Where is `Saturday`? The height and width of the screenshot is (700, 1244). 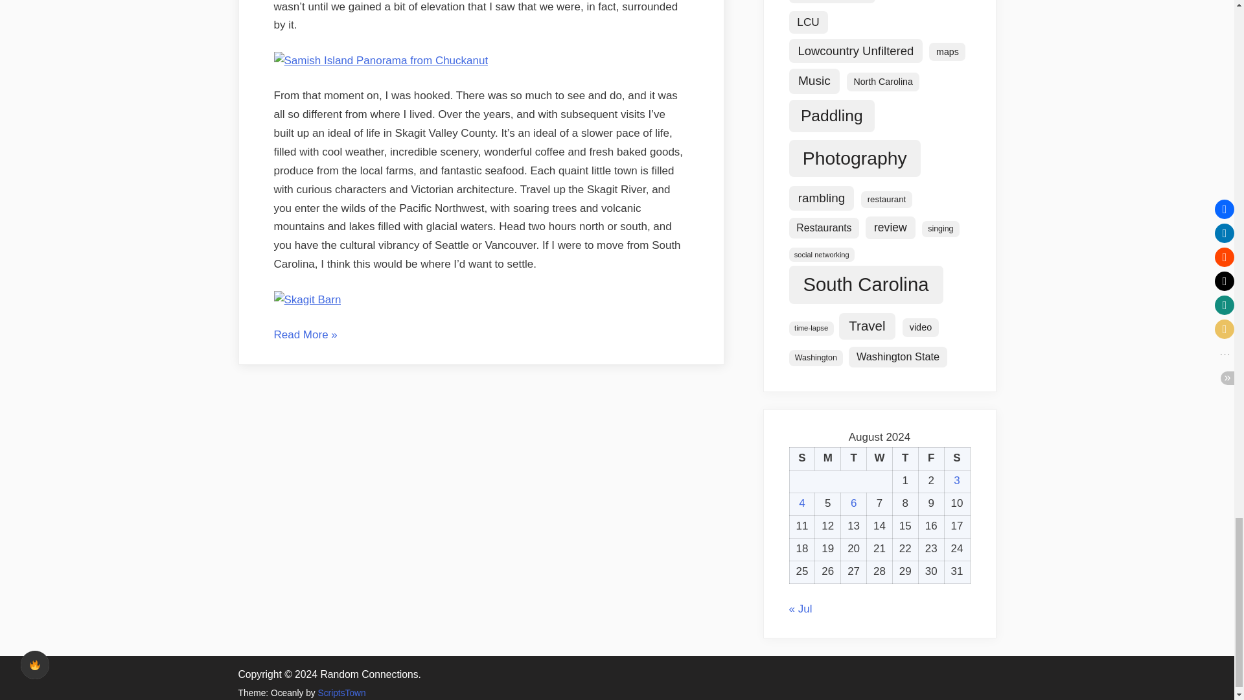 Saturday is located at coordinates (957, 458).